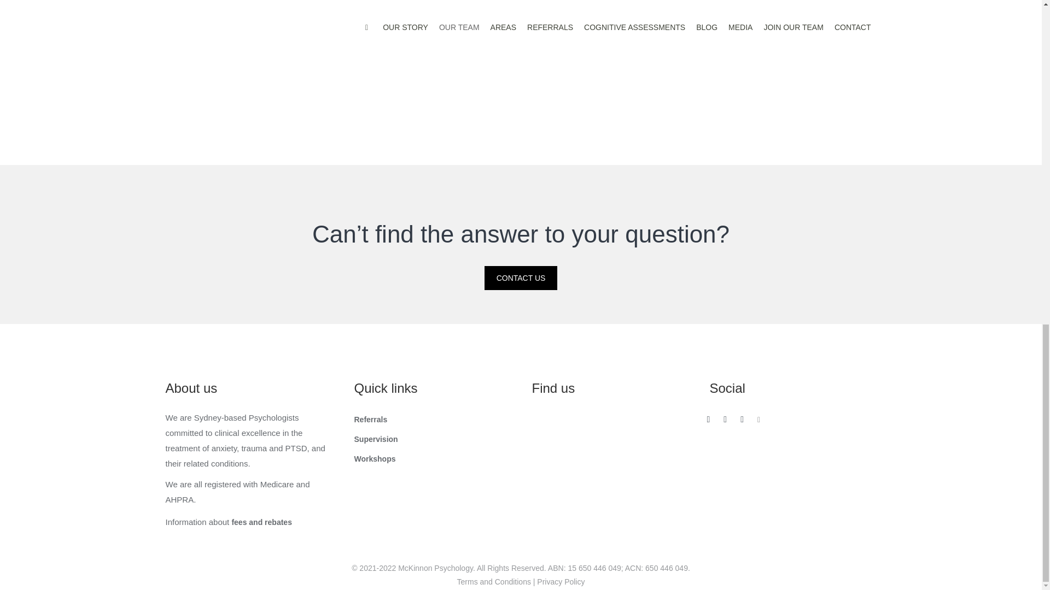  Describe the element at coordinates (432, 82) in the screenshot. I see `psychologist-paddington - McKinnon Psychology` at that location.